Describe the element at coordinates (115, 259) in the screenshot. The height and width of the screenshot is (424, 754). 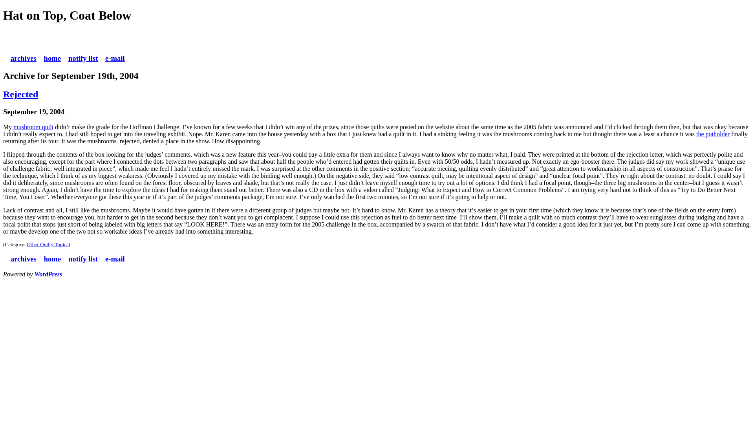
I see `e-mail` at that location.